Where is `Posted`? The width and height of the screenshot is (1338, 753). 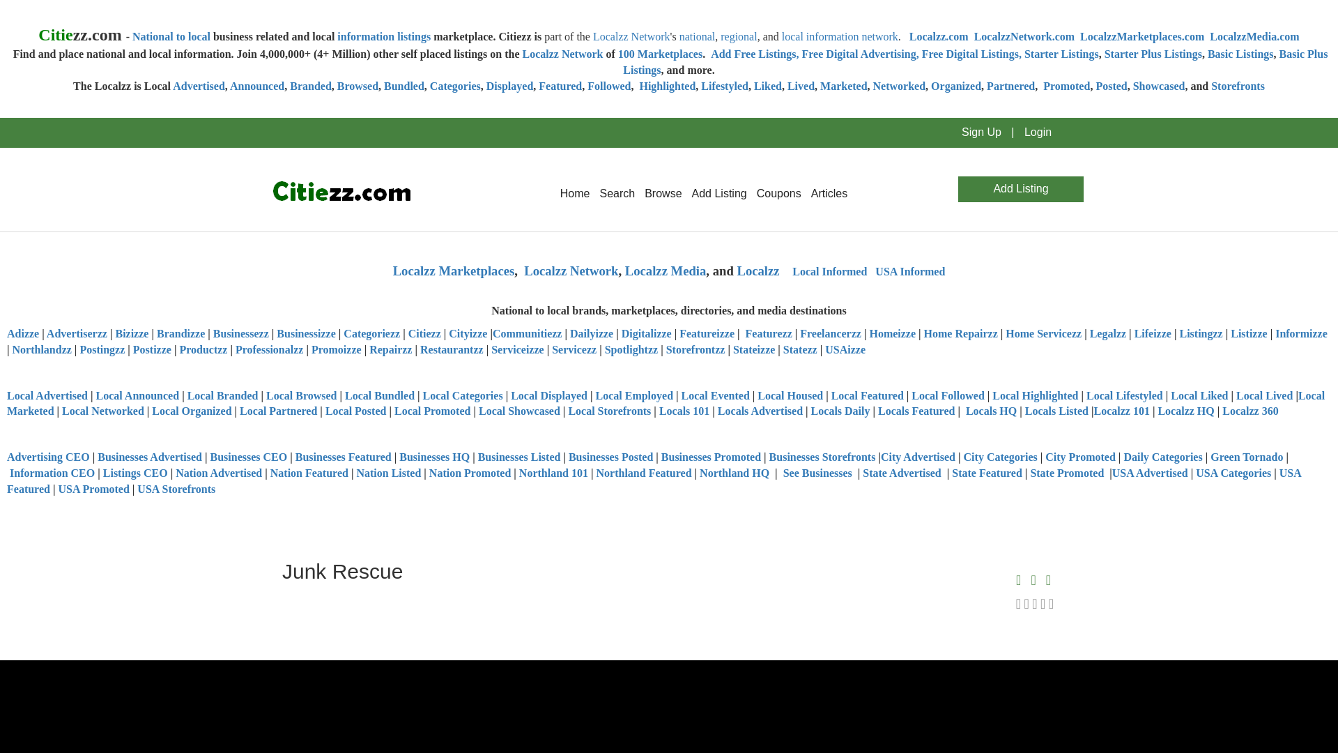 Posted is located at coordinates (1111, 85).